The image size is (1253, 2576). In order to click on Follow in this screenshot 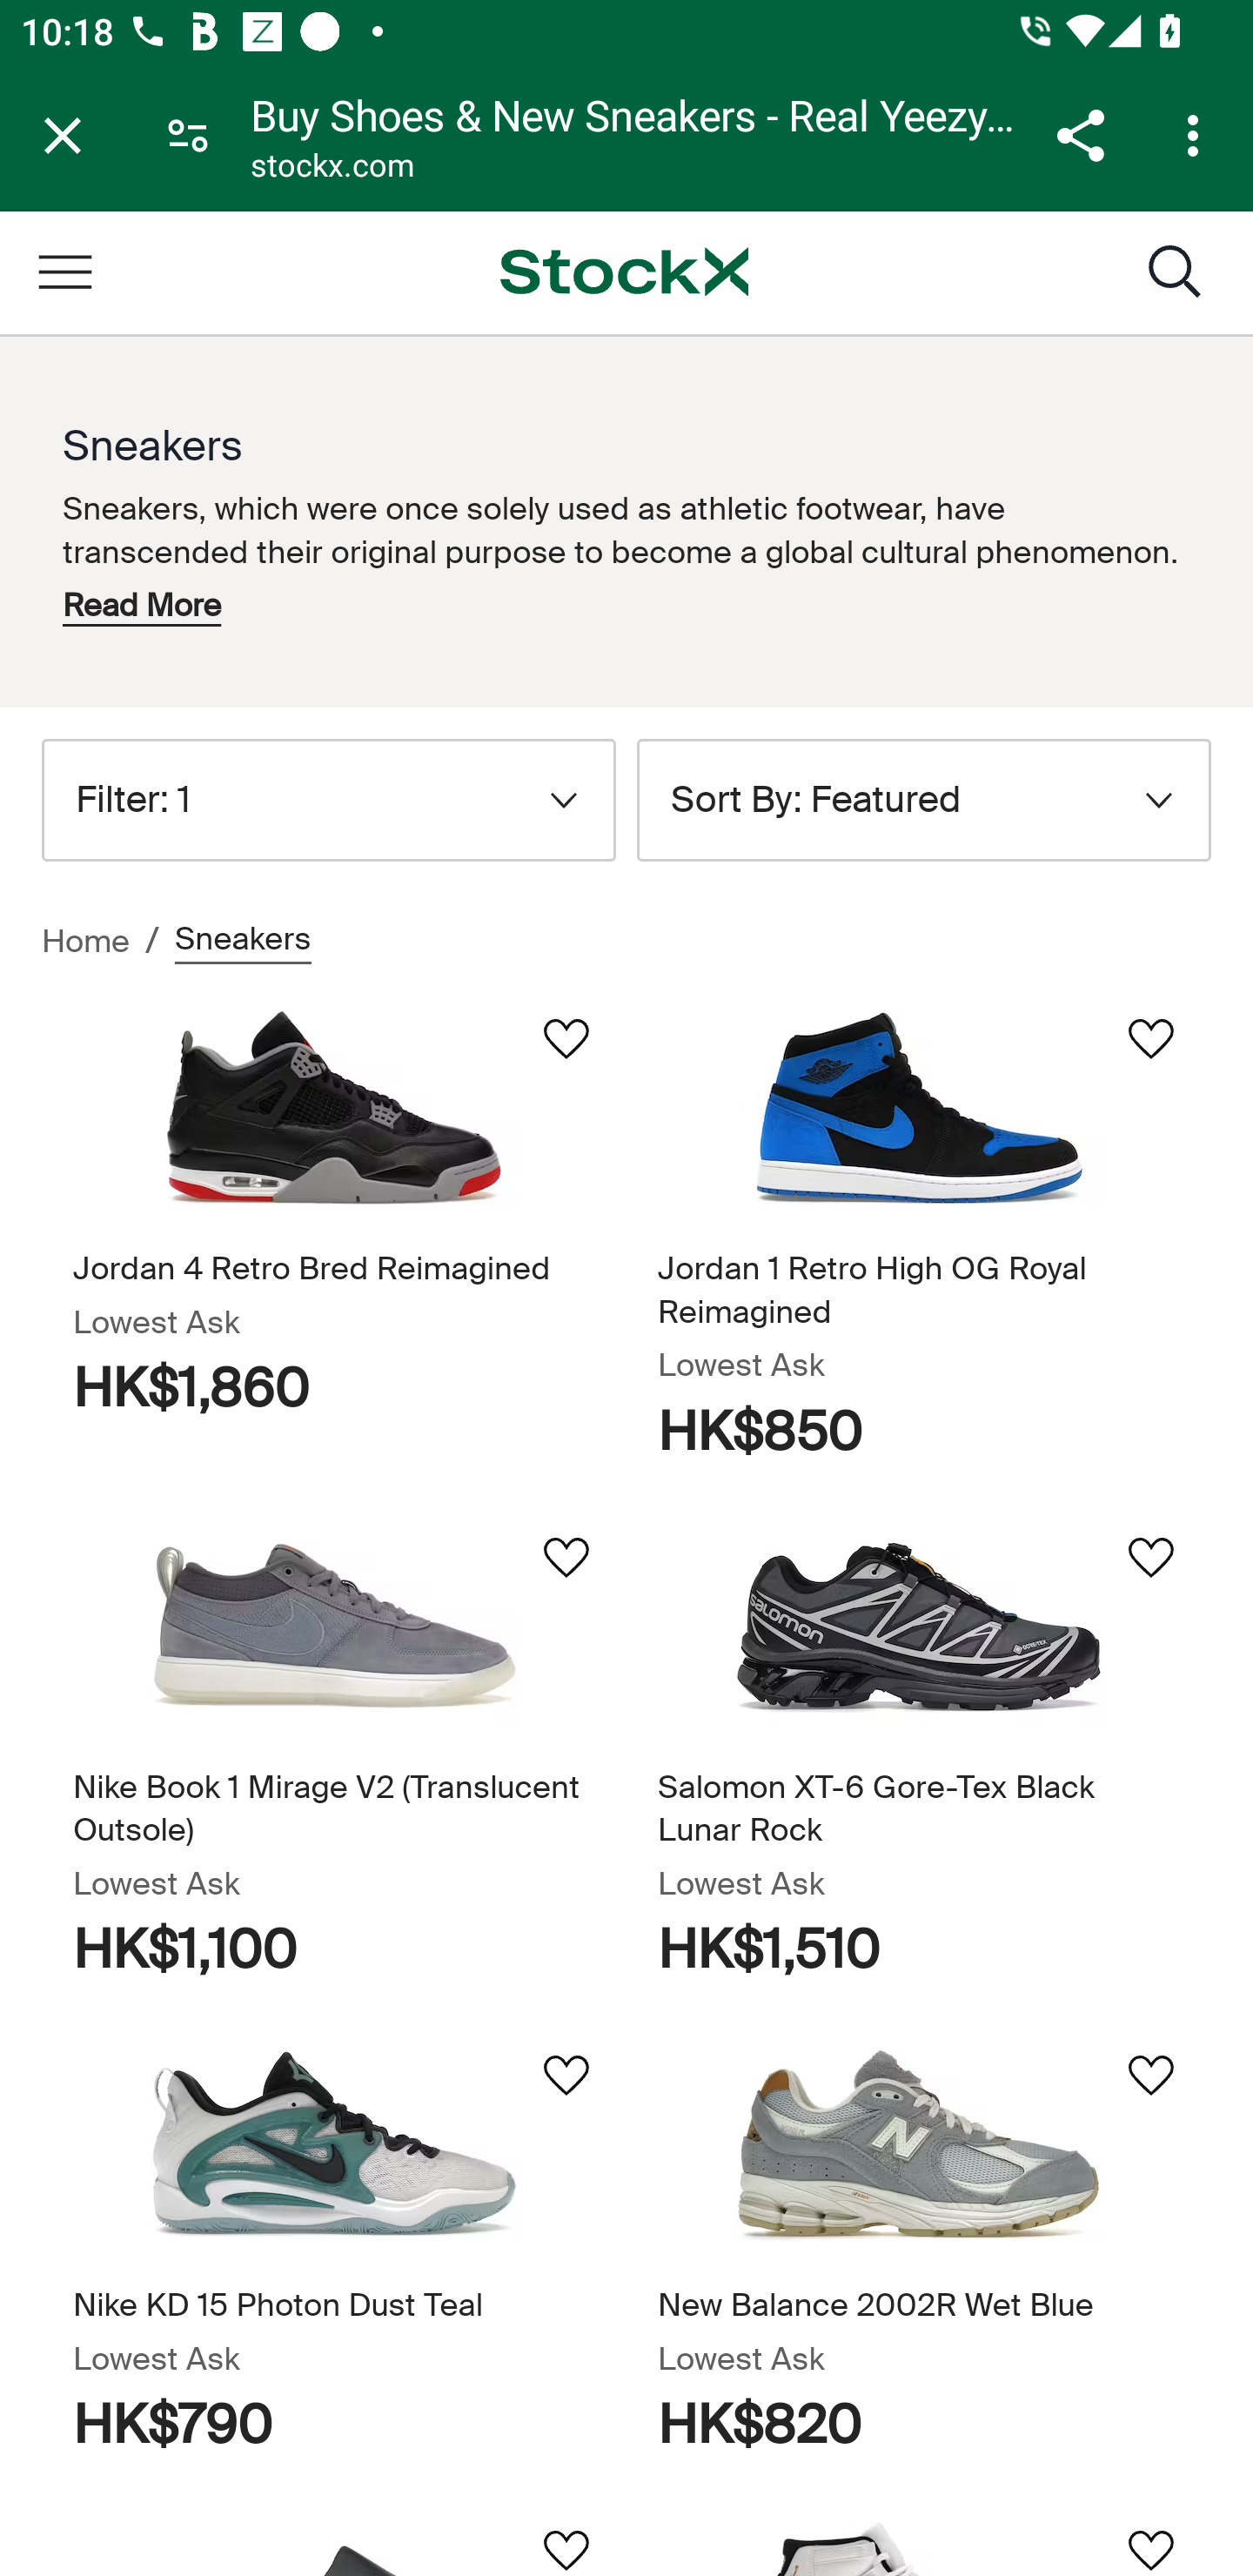, I will do `click(566, 1557)`.